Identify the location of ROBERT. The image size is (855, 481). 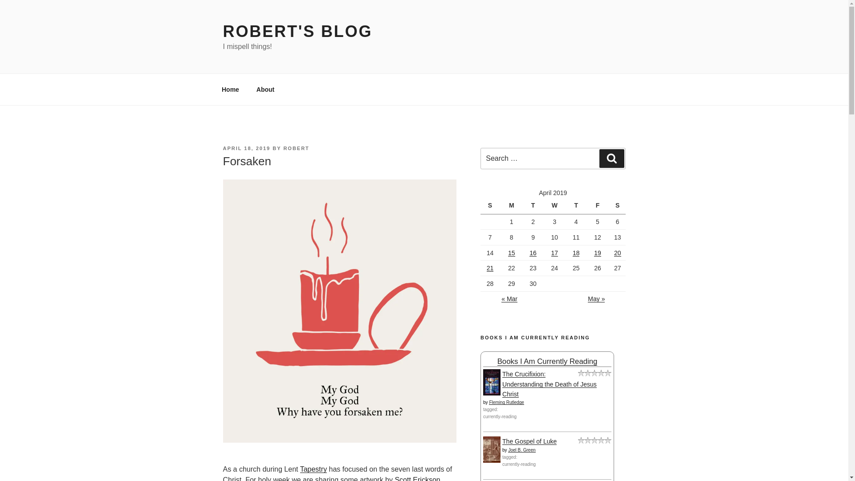
(296, 148).